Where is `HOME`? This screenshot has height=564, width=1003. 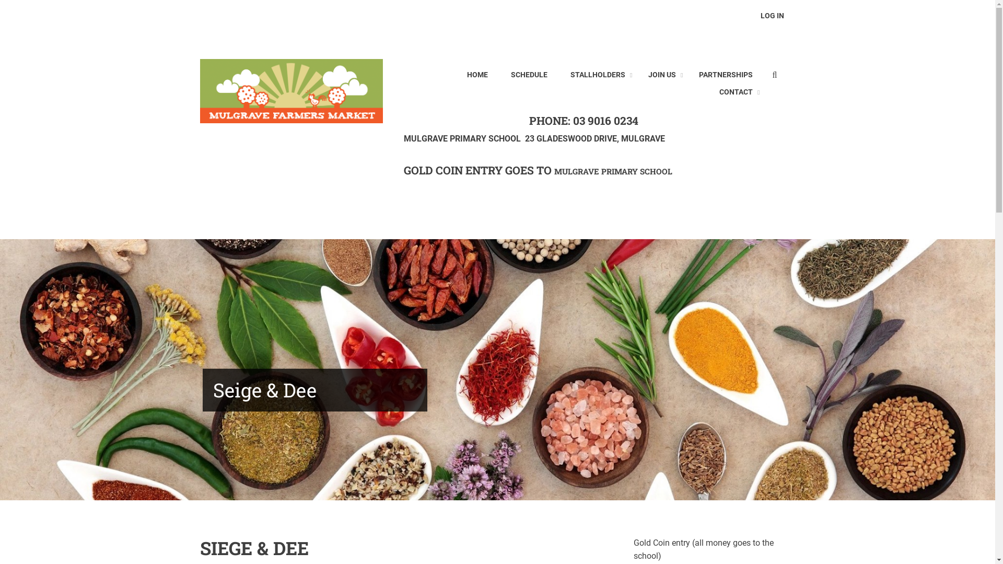
HOME is located at coordinates (477, 75).